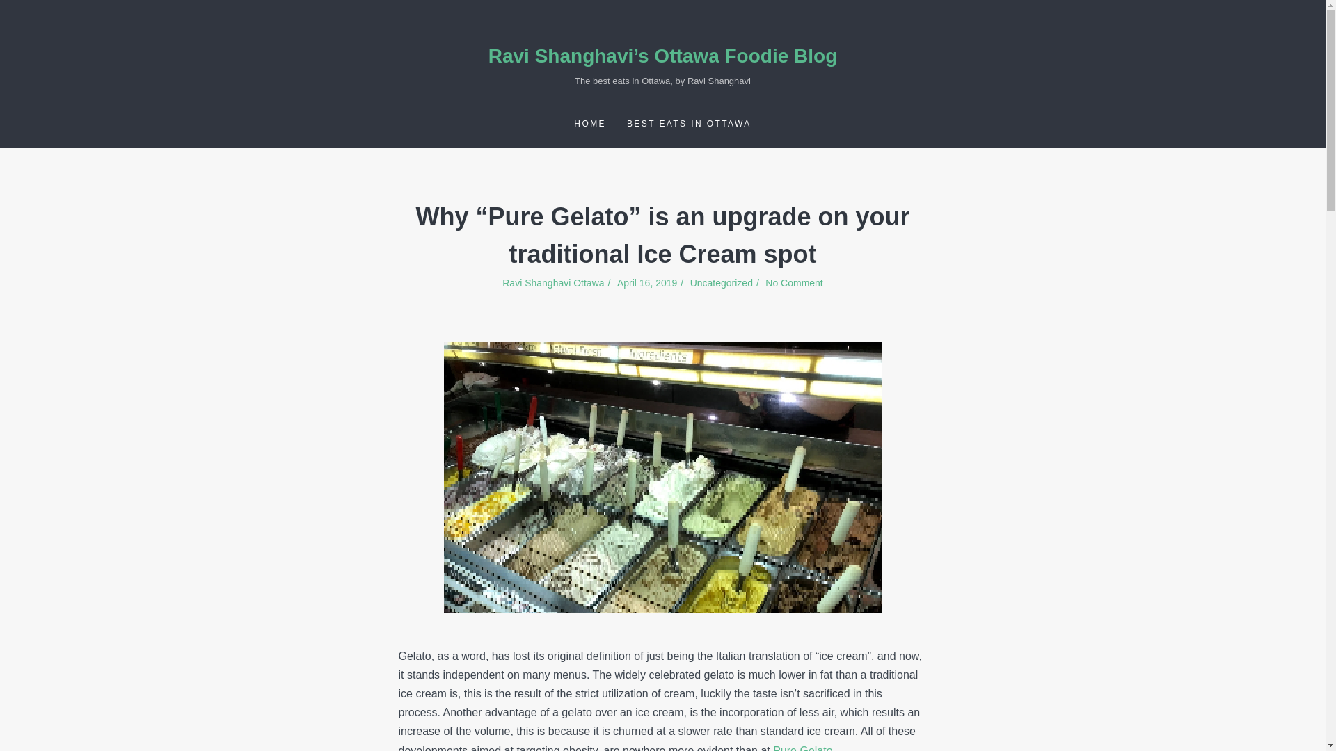  Describe the element at coordinates (794, 282) in the screenshot. I see `No Comment` at that location.